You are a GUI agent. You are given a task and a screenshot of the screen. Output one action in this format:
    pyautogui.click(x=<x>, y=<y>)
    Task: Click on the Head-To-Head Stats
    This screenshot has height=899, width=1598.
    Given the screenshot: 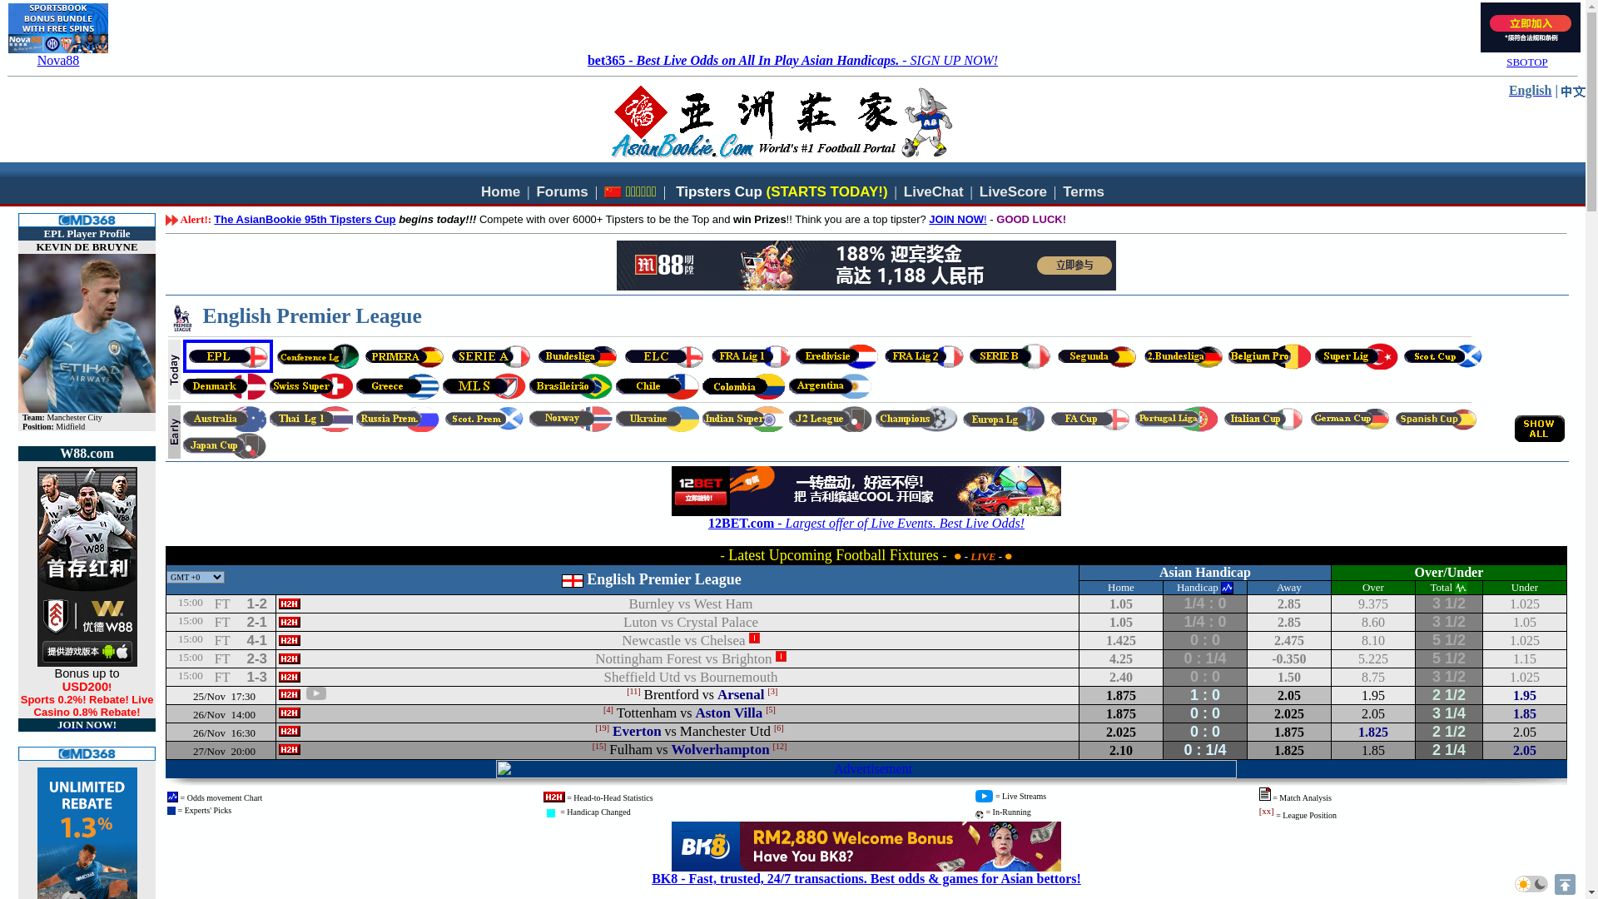 What is the action you would take?
    pyautogui.click(x=290, y=694)
    